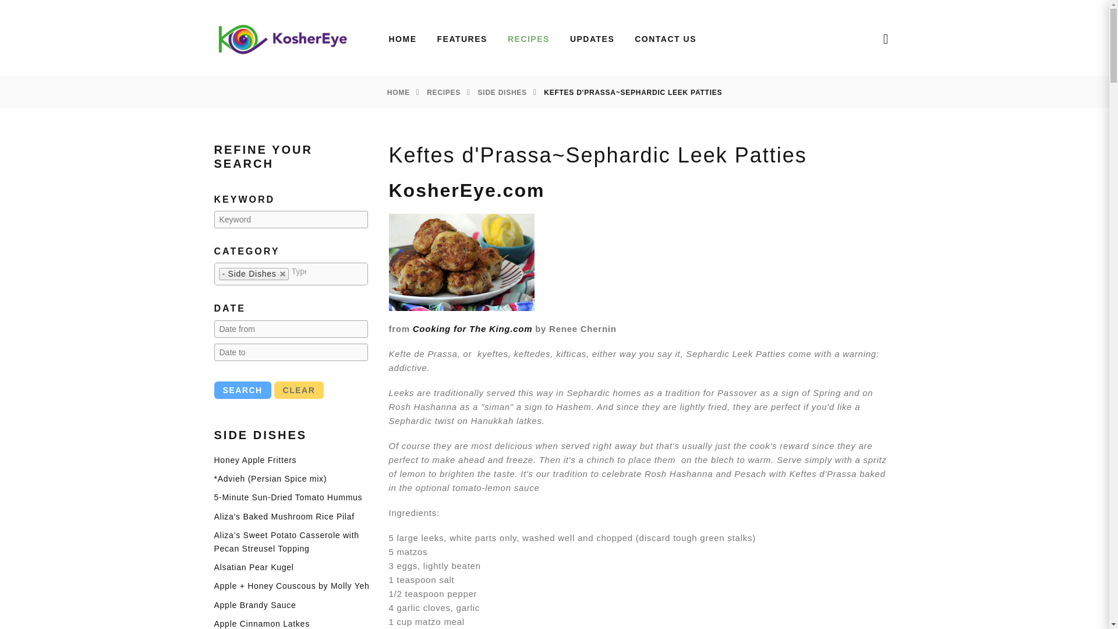  Describe the element at coordinates (299, 390) in the screenshot. I see `Clear` at that location.